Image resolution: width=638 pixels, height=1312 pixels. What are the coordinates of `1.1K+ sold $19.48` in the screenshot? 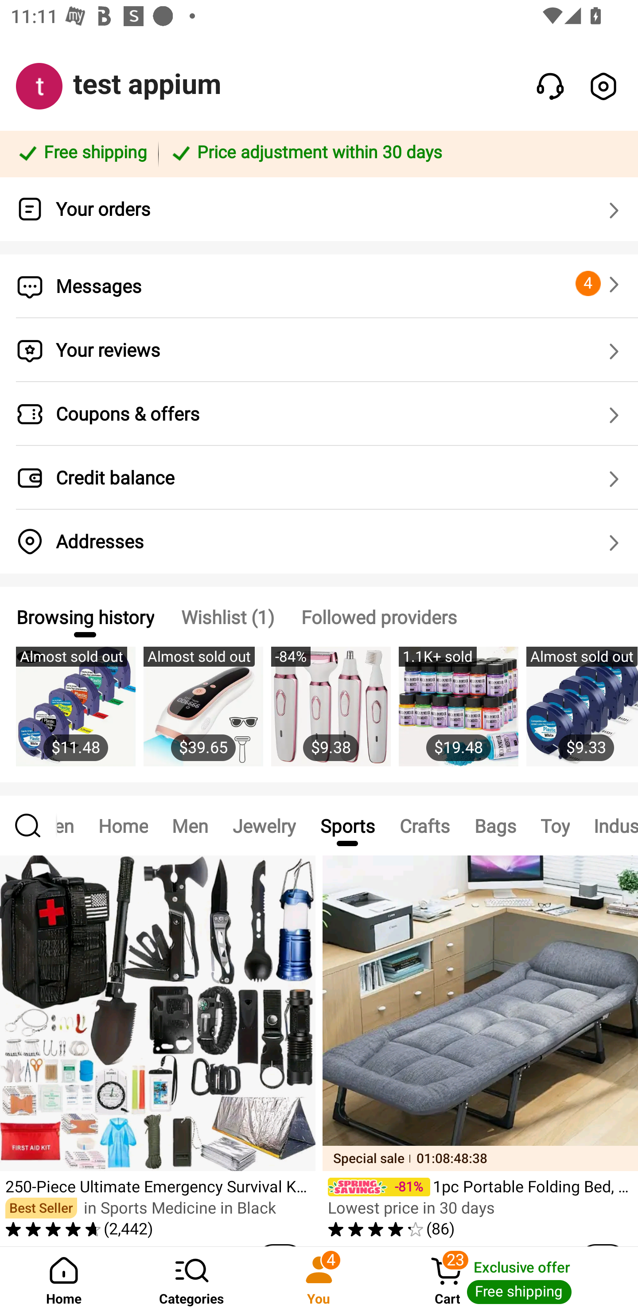 It's located at (458, 715).